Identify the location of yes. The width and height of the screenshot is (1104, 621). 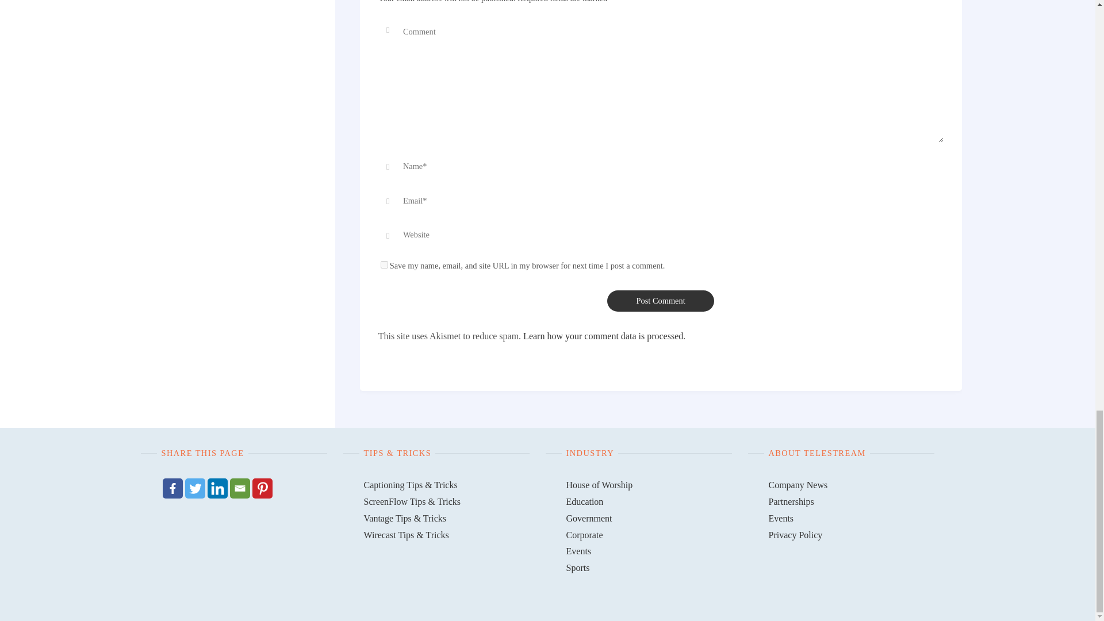
(384, 264).